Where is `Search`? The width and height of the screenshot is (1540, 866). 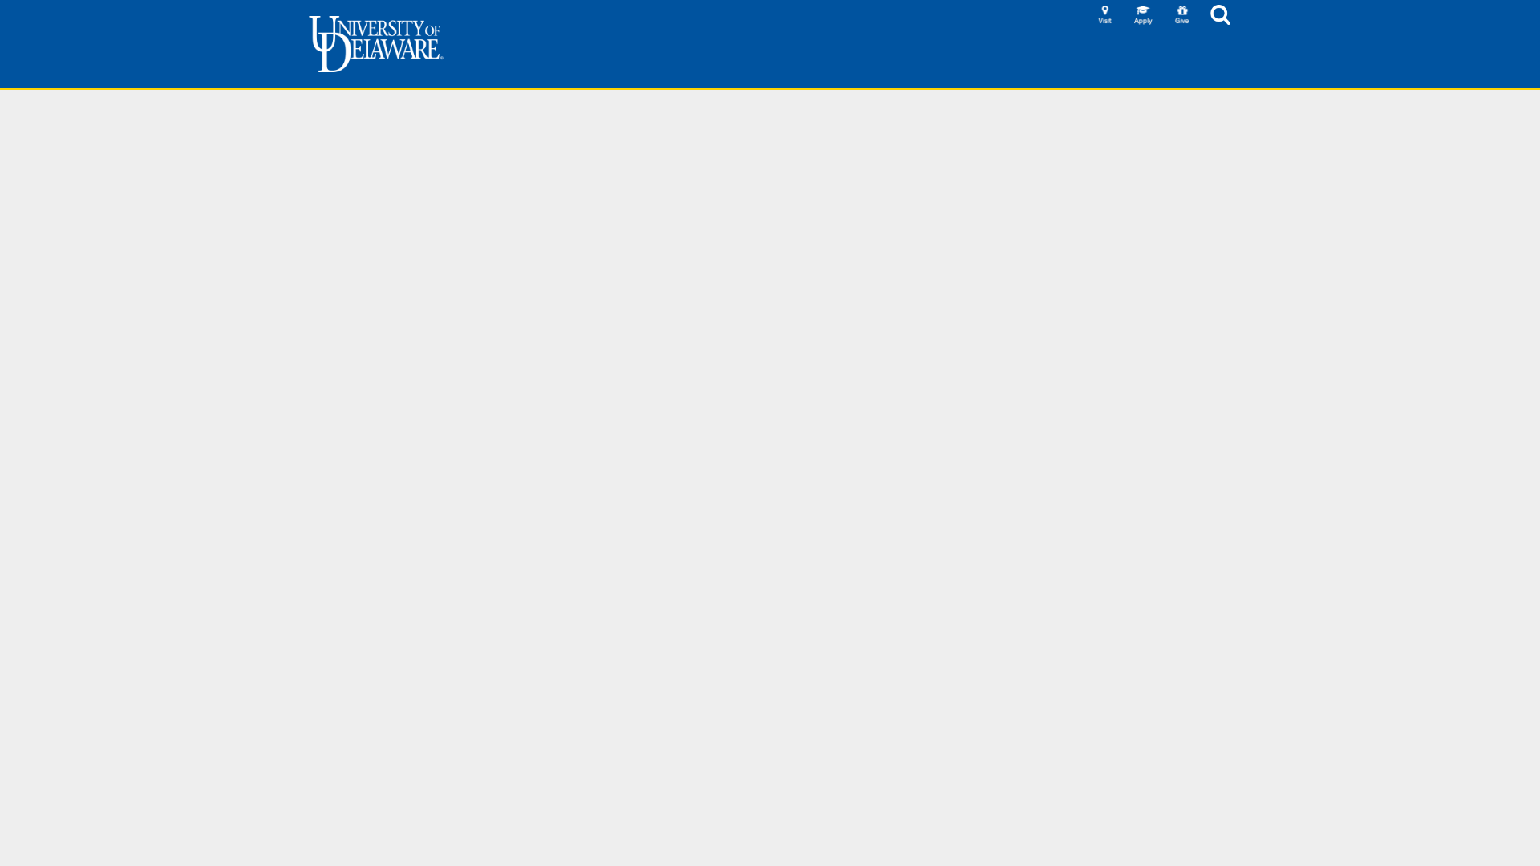 Search is located at coordinates (1221, 14).